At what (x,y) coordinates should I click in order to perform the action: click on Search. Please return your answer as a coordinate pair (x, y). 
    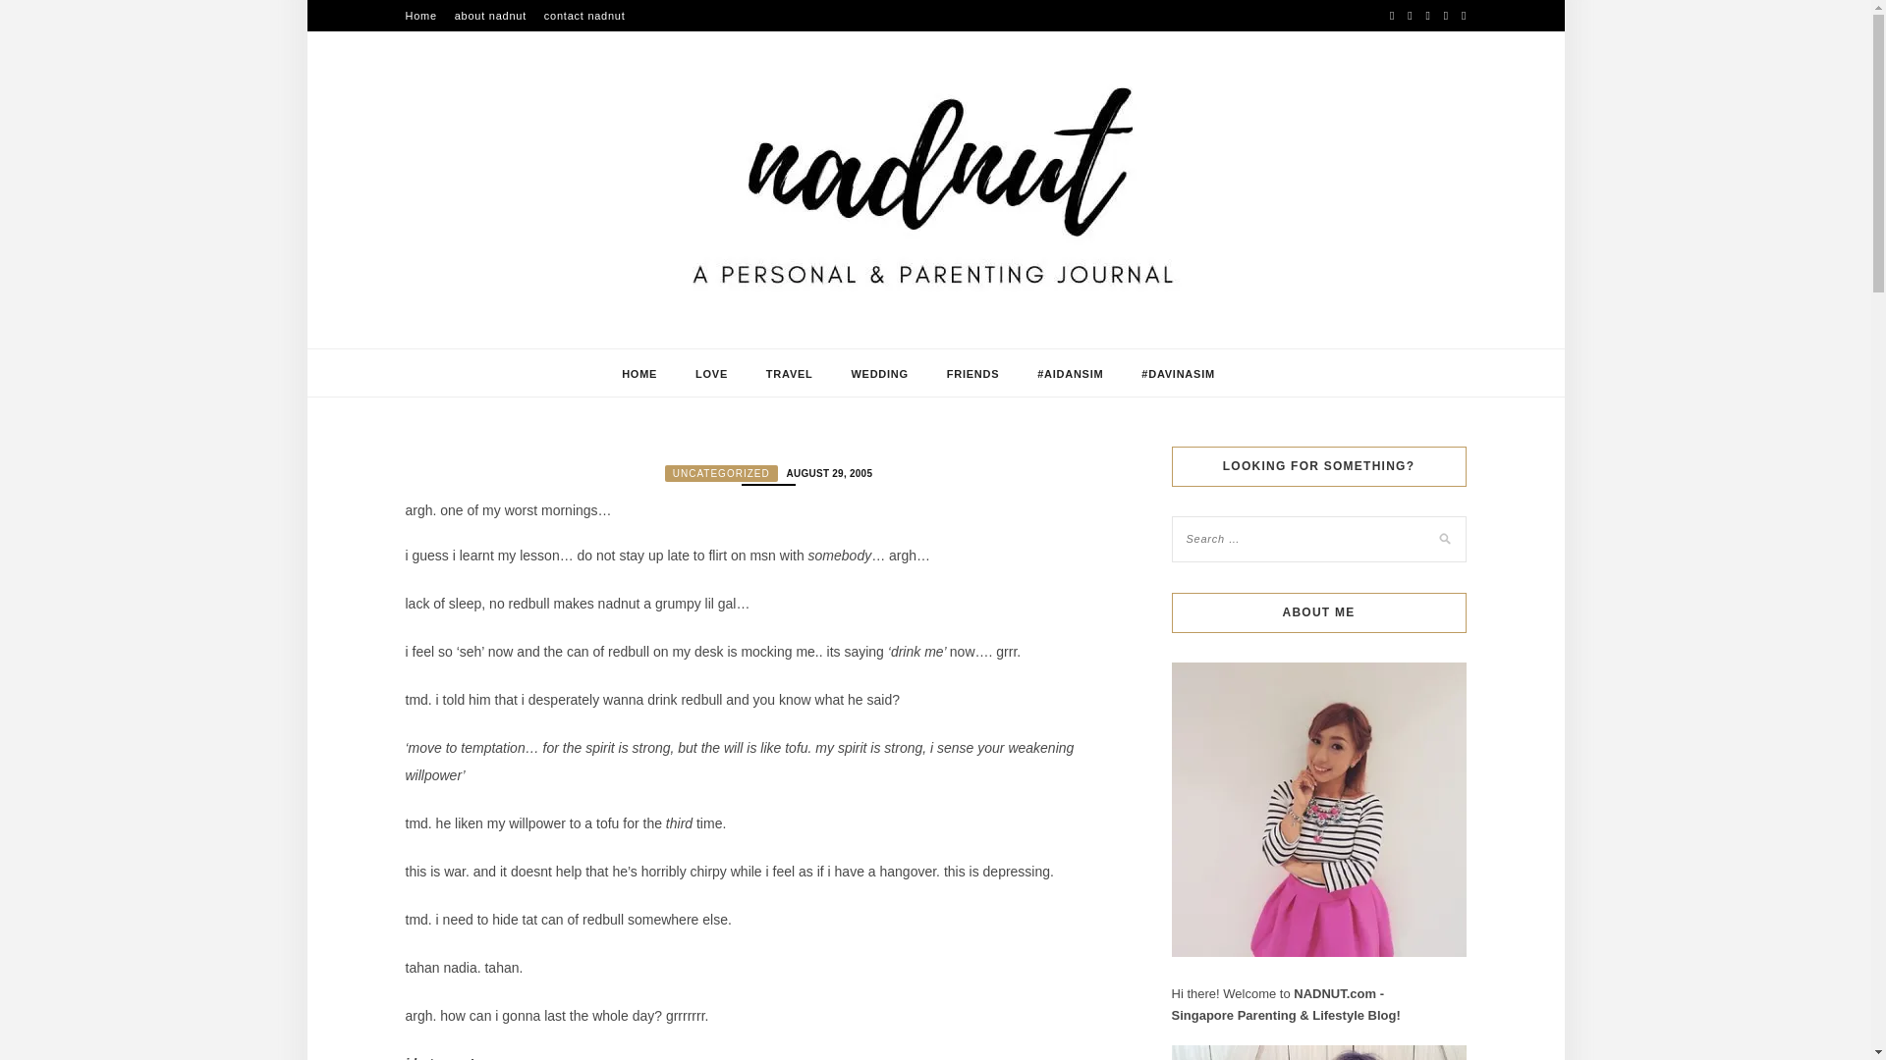
    Looking at the image, I should click on (36, 15).